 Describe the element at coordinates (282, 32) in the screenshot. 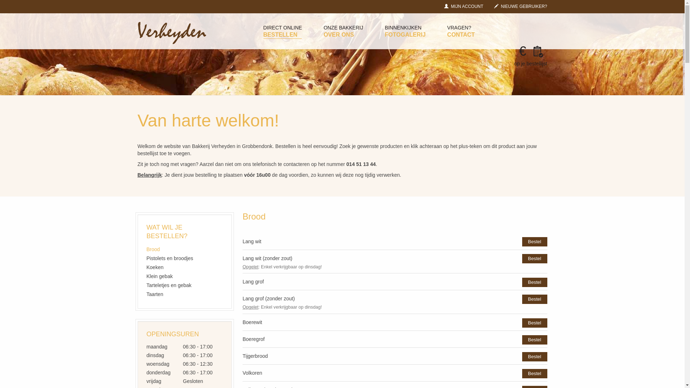

I see `DIRECT ONLINE
BESTELLEN` at that location.